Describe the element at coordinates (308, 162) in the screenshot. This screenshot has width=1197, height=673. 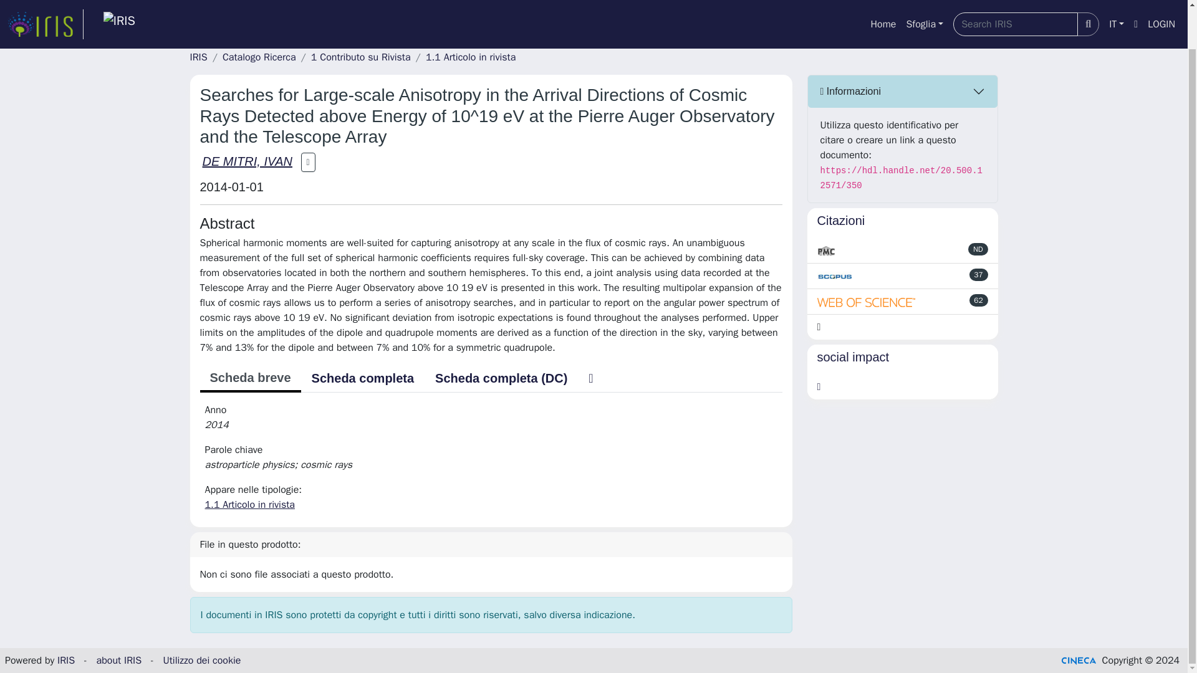
I see `mostra contributor esterni` at that location.